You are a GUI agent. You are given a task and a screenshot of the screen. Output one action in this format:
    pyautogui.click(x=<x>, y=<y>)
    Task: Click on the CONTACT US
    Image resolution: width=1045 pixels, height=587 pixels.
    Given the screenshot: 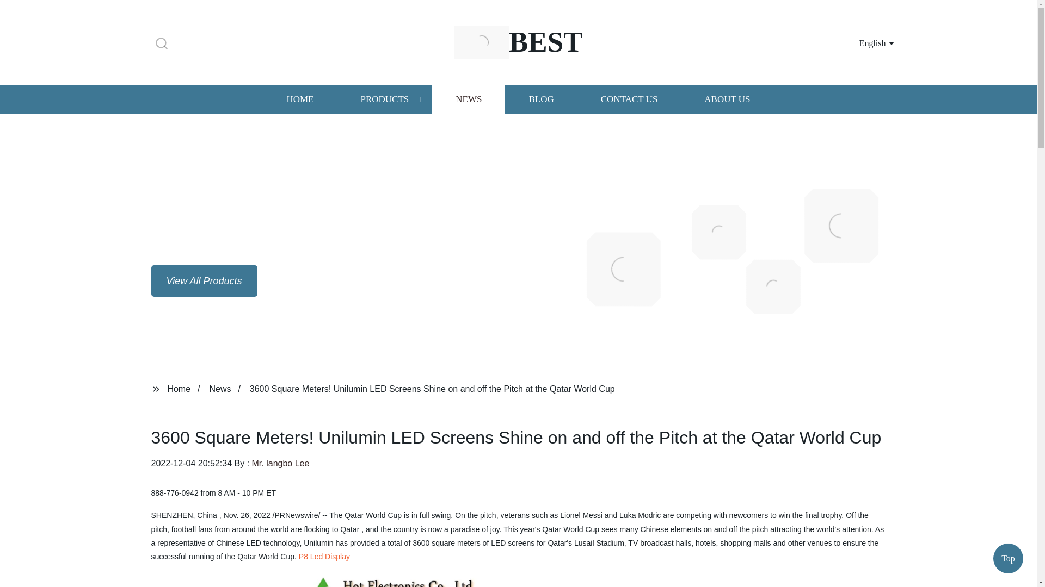 What is the action you would take?
    pyautogui.click(x=629, y=99)
    